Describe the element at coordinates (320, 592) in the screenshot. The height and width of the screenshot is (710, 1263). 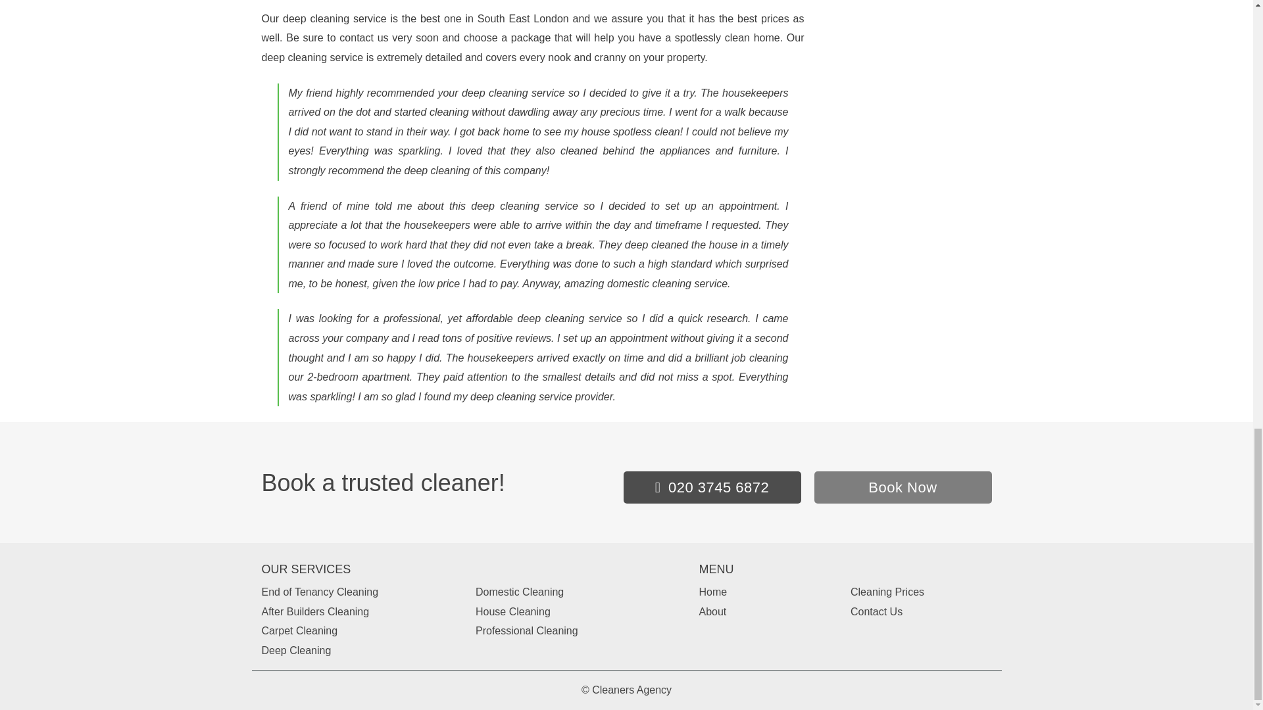
I see `End of Tenancy Cleaning` at that location.